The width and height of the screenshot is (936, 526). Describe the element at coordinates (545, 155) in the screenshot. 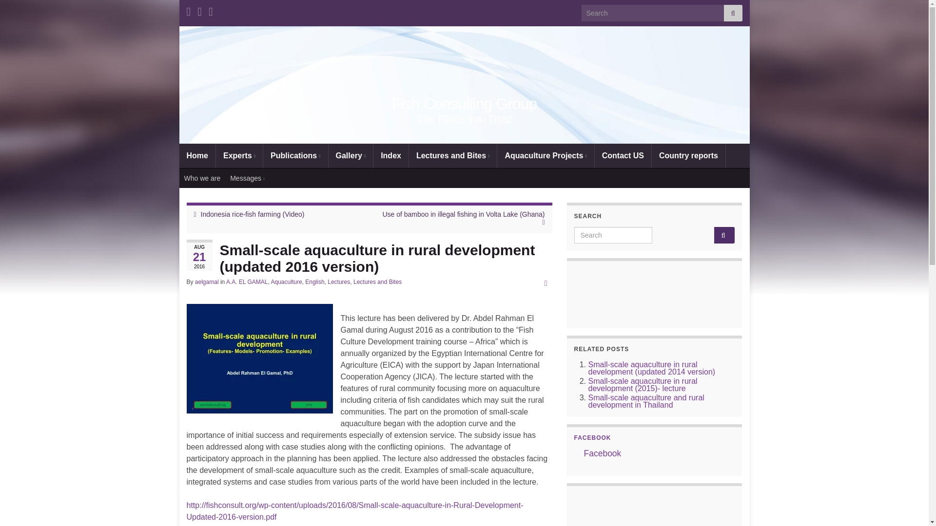

I see `Aquaculture Projects` at that location.